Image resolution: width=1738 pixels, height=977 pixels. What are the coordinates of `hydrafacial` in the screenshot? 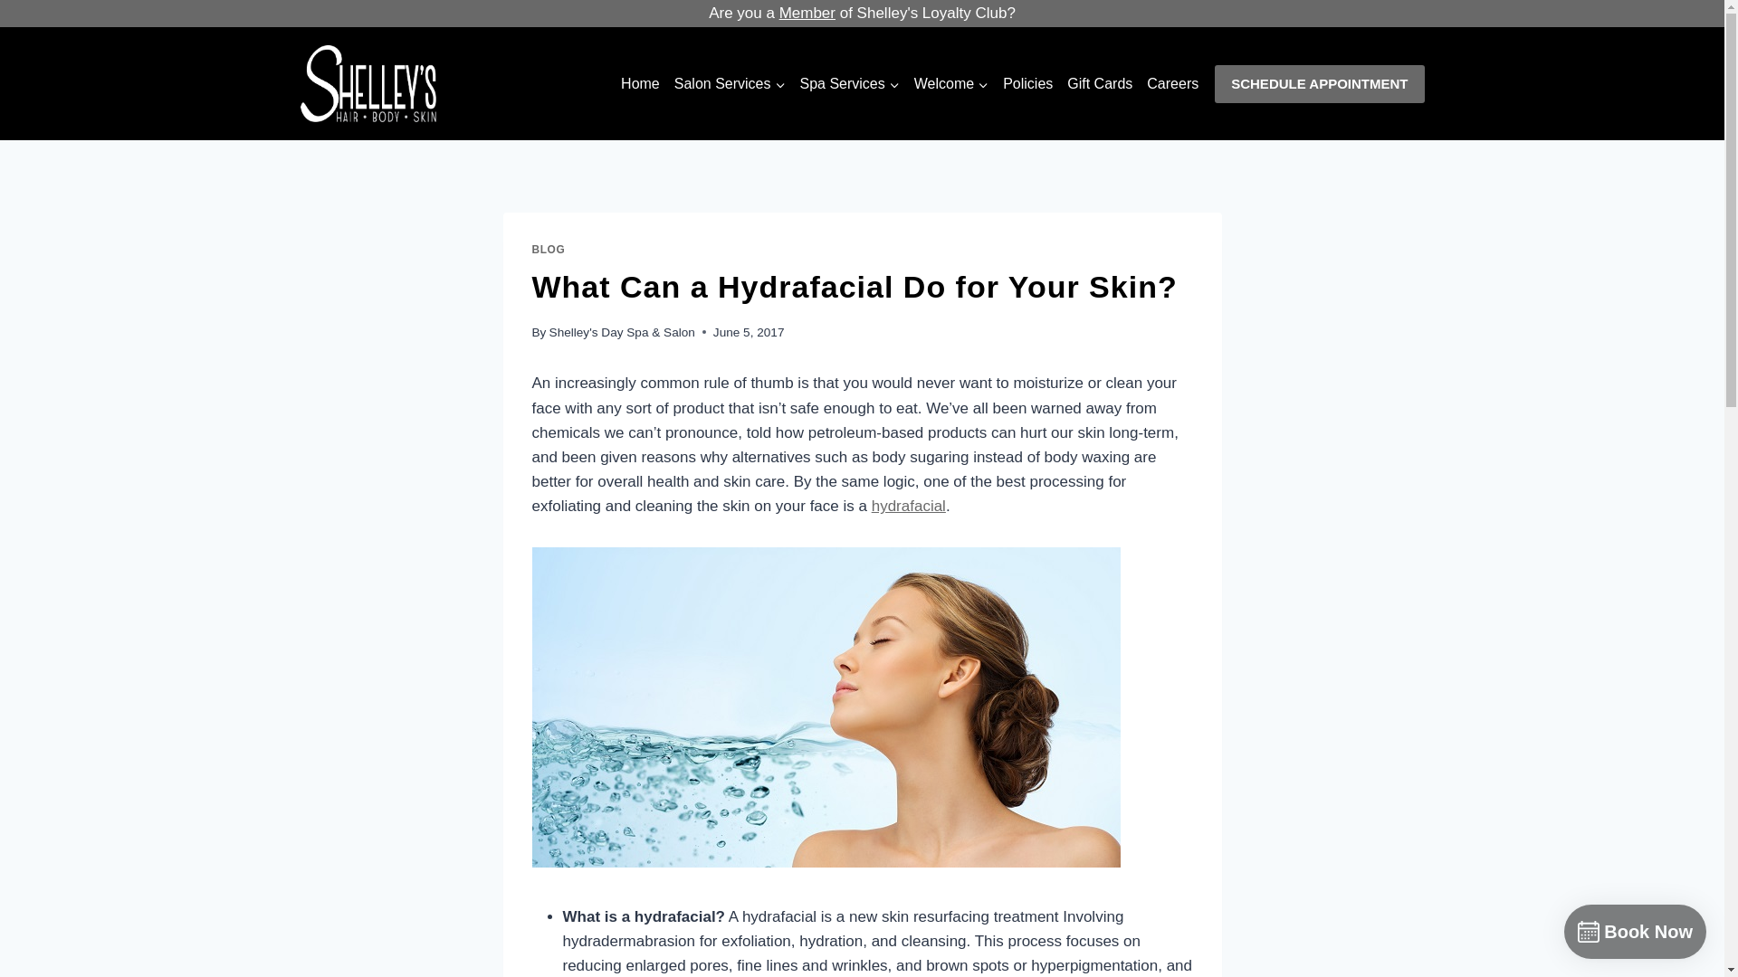 It's located at (909, 506).